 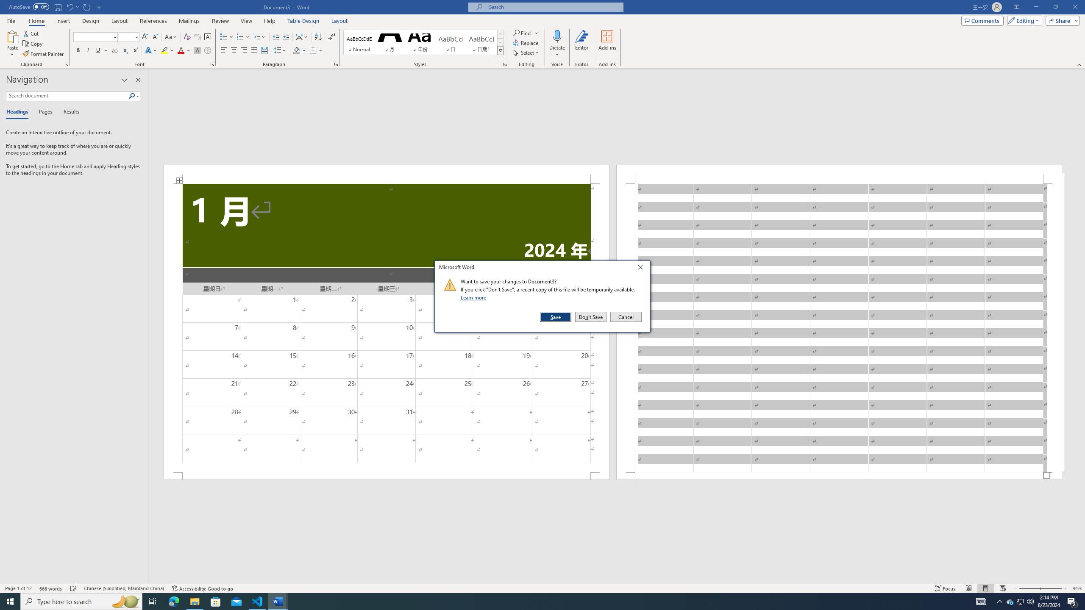 I want to click on Zoom In, so click(x=1051, y=588).